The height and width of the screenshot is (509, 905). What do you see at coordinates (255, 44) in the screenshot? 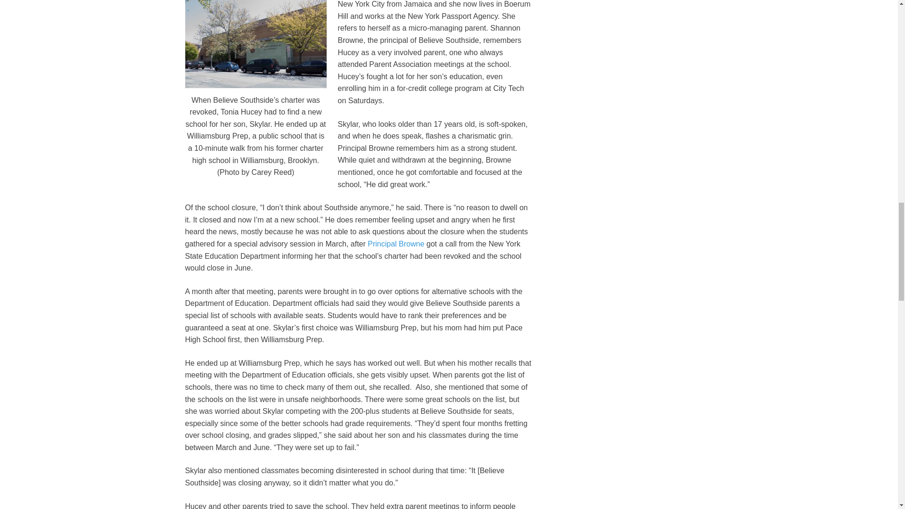
I see `Williamsburg Prep` at bounding box center [255, 44].